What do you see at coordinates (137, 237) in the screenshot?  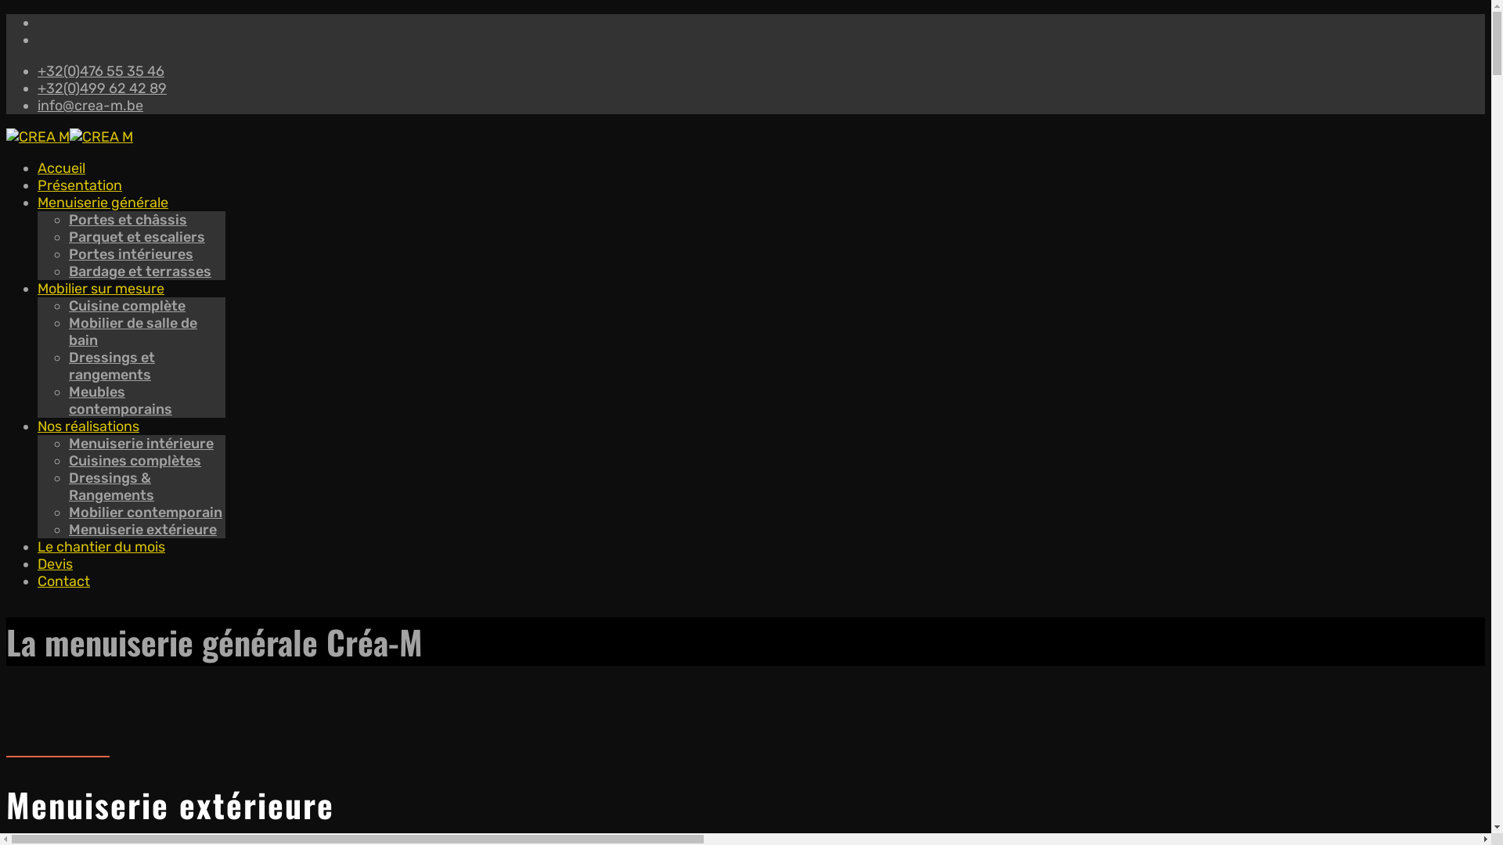 I see `Parquet et escaliers` at bounding box center [137, 237].